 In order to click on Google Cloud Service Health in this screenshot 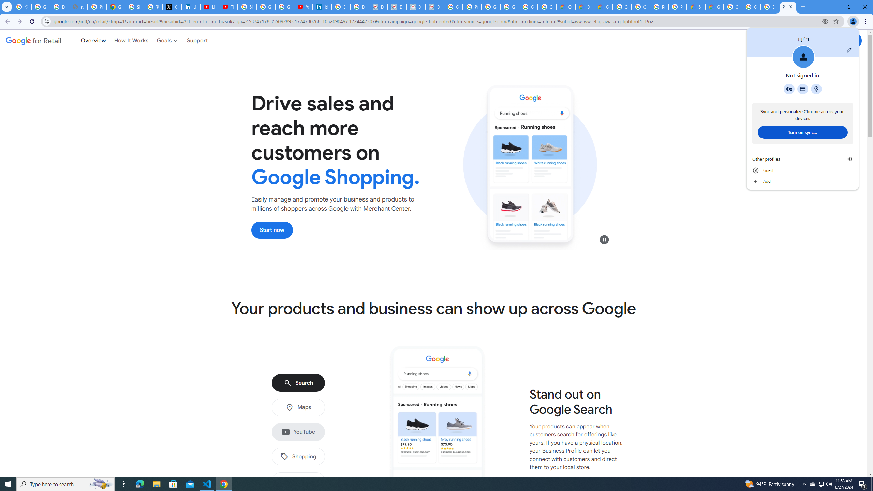, I will do `click(714, 7)`.